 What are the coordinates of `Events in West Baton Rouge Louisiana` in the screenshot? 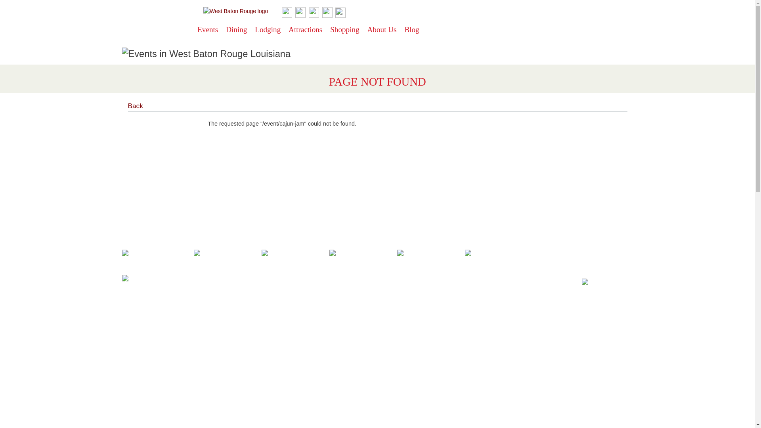 It's located at (206, 54).